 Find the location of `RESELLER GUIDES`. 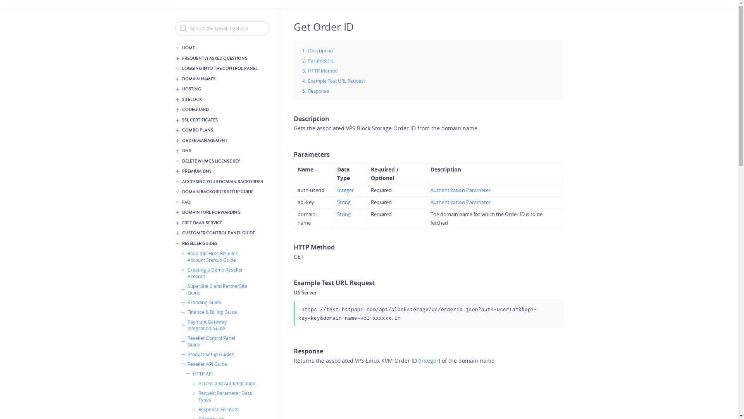

RESELLER GUIDES is located at coordinates (222, 244).